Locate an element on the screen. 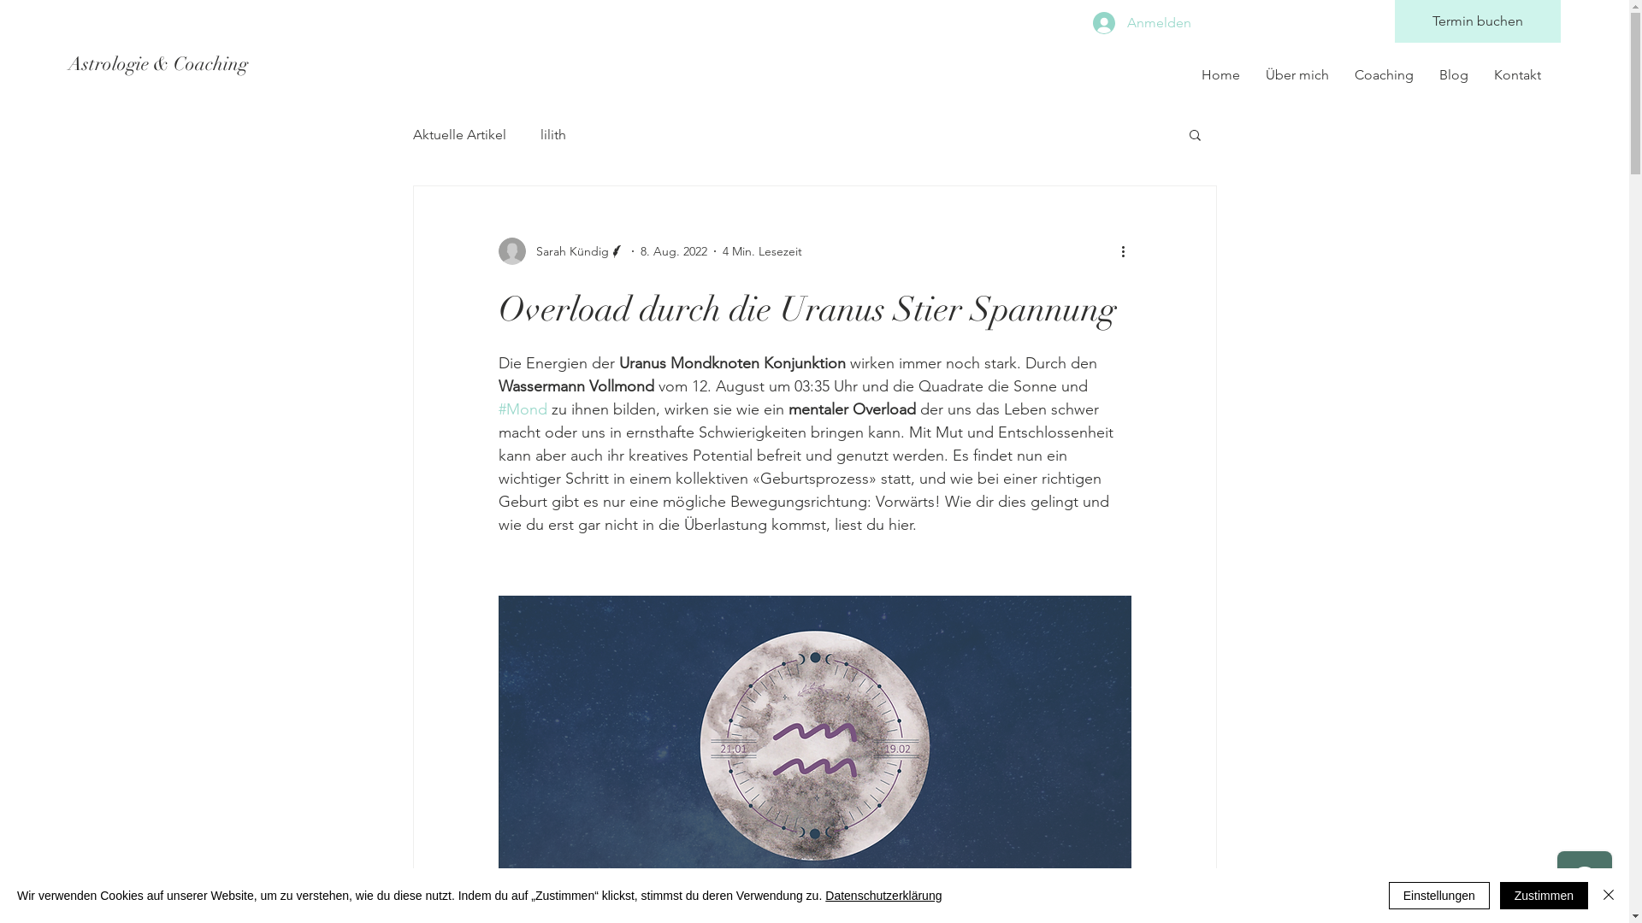 The width and height of the screenshot is (1642, 923). Blog is located at coordinates (1454, 75).